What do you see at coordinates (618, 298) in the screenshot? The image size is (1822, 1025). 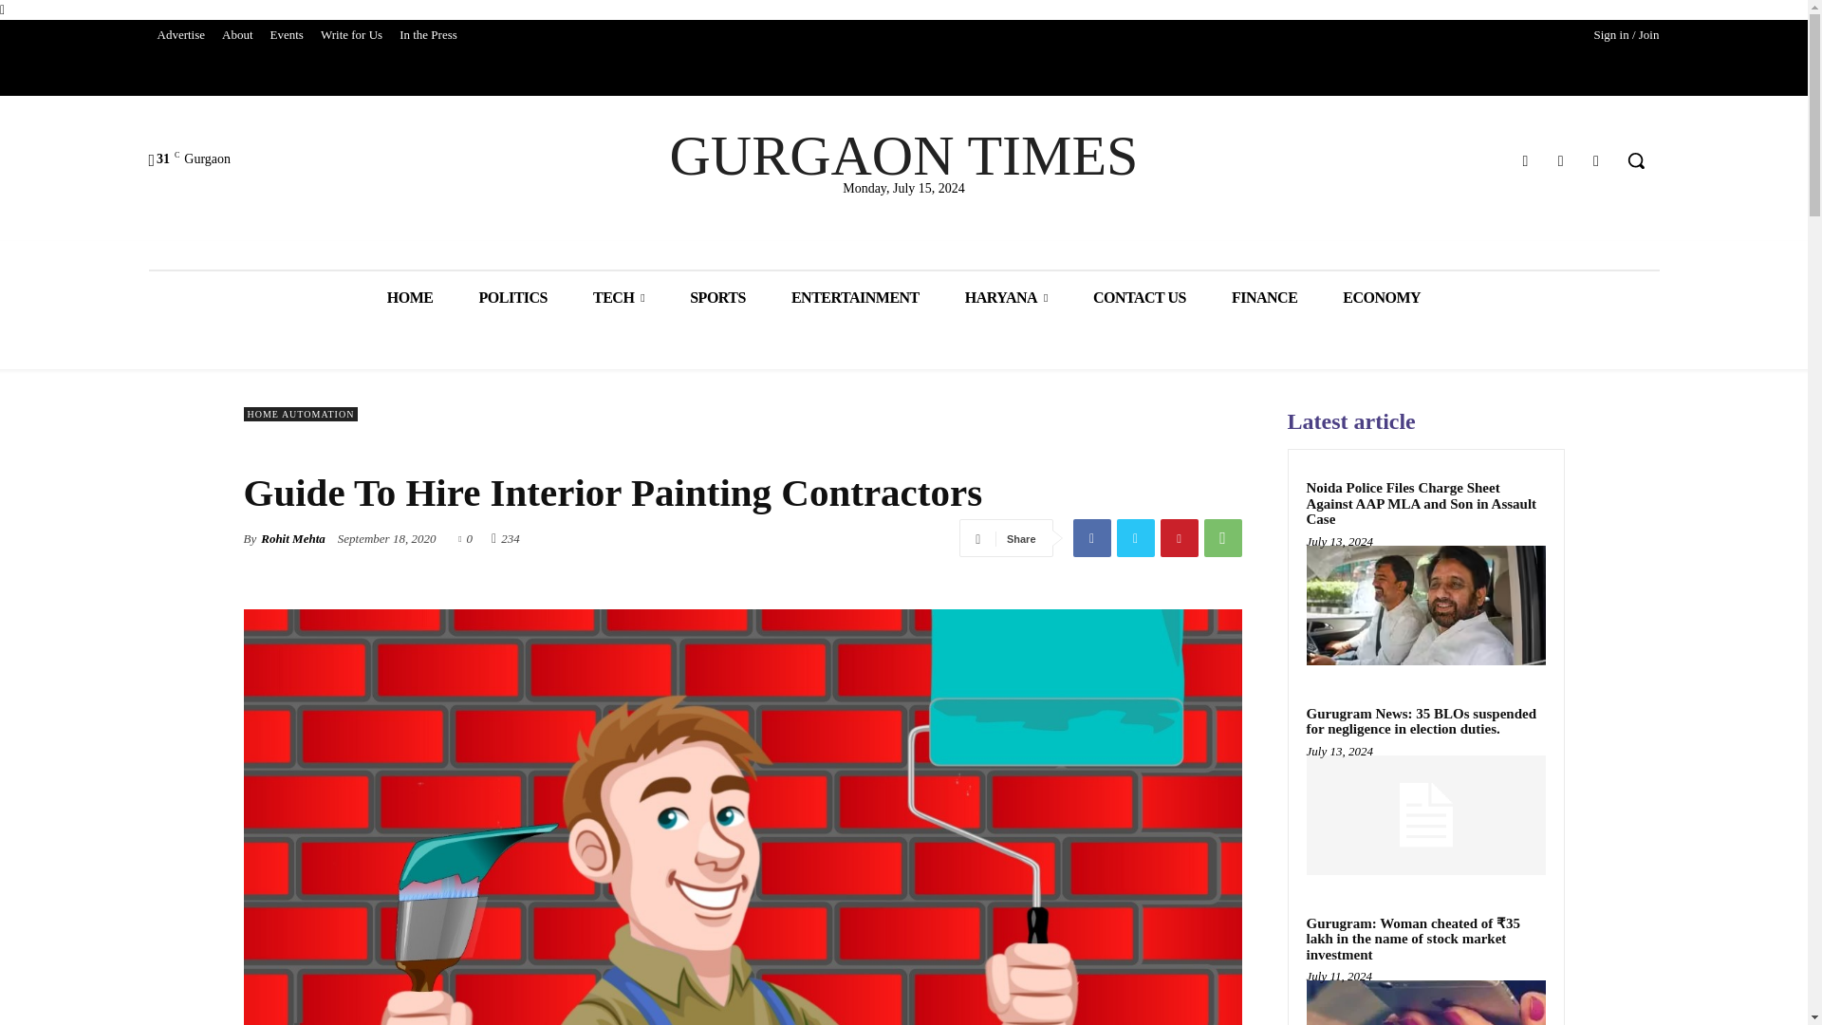 I see `TECH` at bounding box center [618, 298].